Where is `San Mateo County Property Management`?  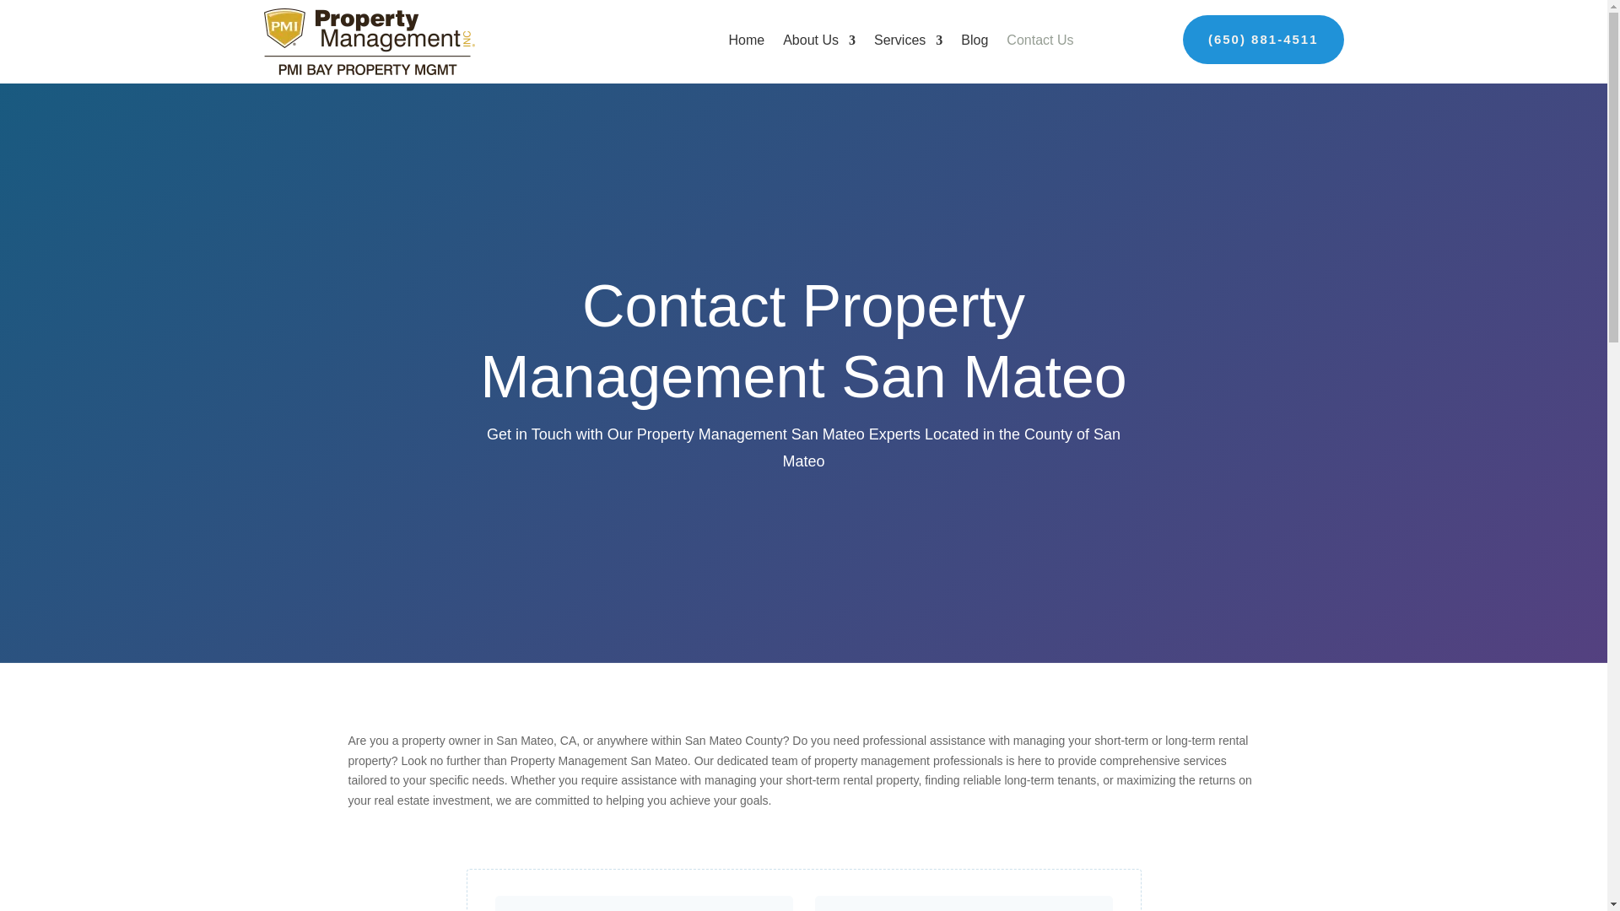 San Mateo County Property Management is located at coordinates (368, 40).